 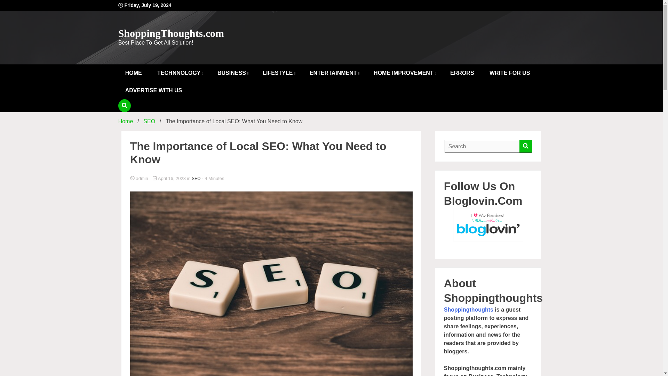 What do you see at coordinates (180, 73) in the screenshot?
I see `TECHNNOLOGY` at bounding box center [180, 73].